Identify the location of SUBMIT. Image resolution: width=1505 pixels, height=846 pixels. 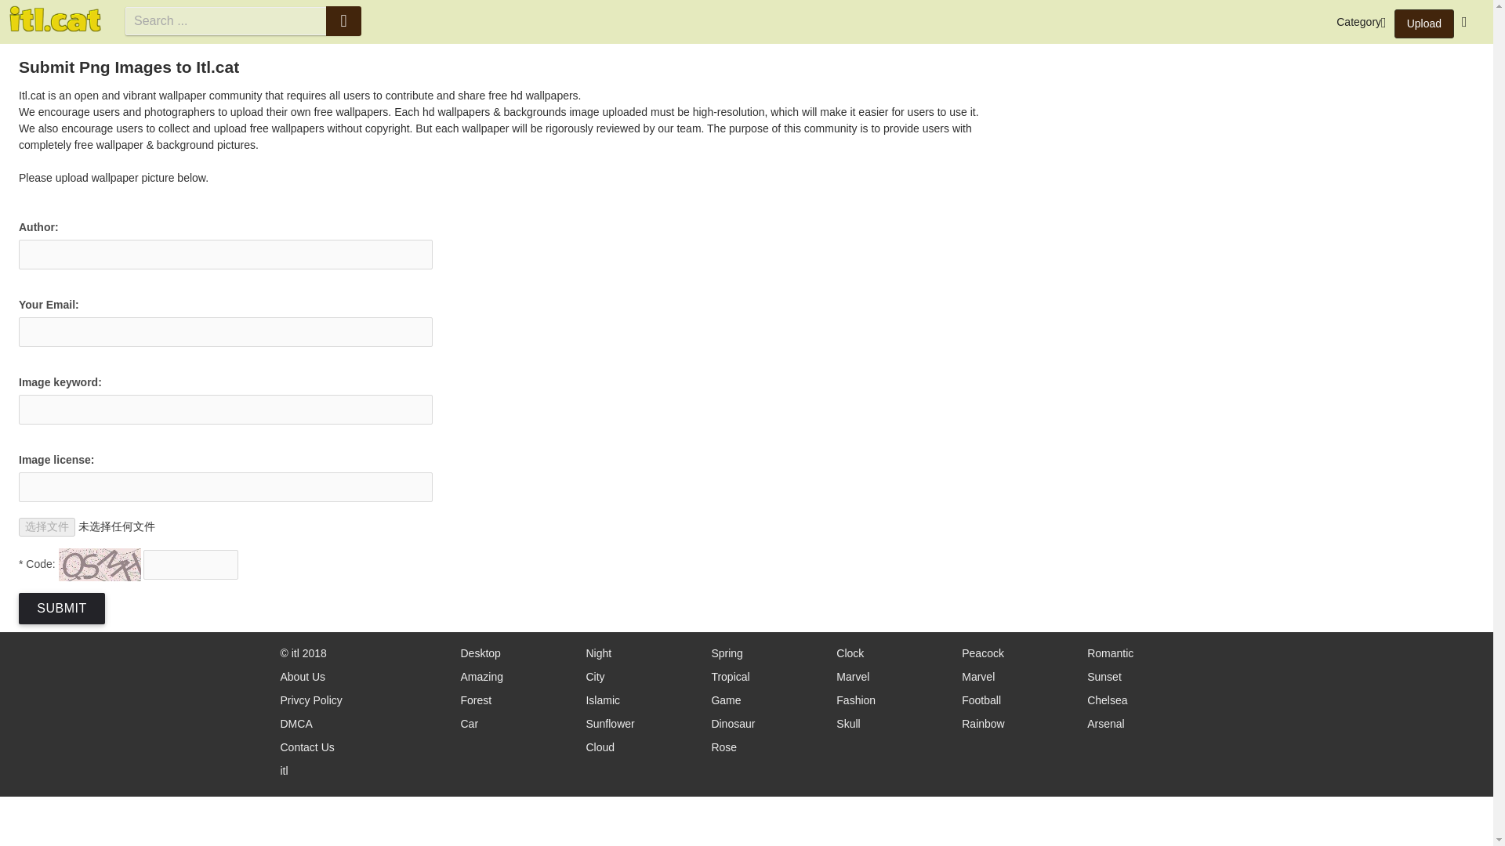
(61, 608).